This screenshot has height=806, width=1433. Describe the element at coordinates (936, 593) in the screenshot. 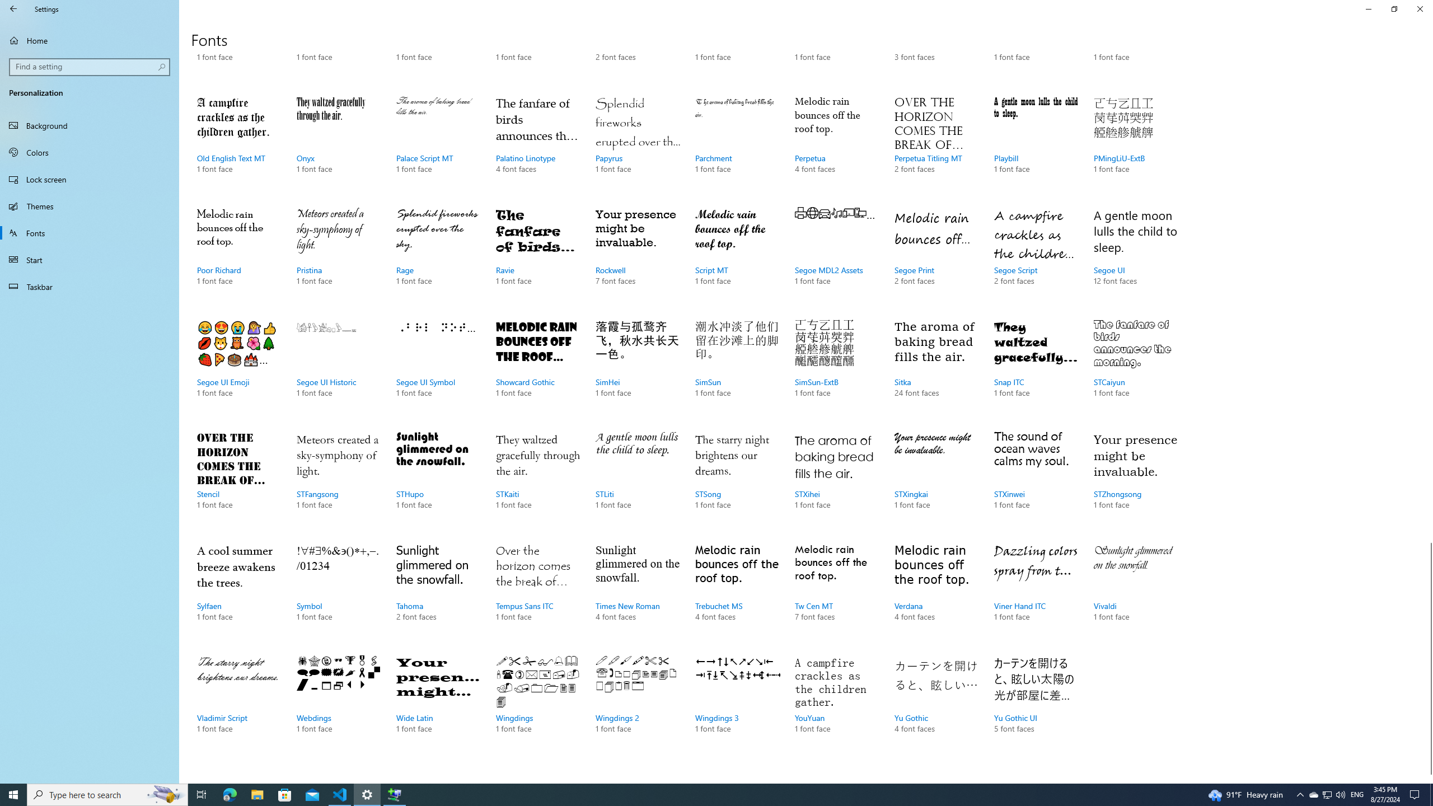

I see `Verdana, 4 font faces` at that location.